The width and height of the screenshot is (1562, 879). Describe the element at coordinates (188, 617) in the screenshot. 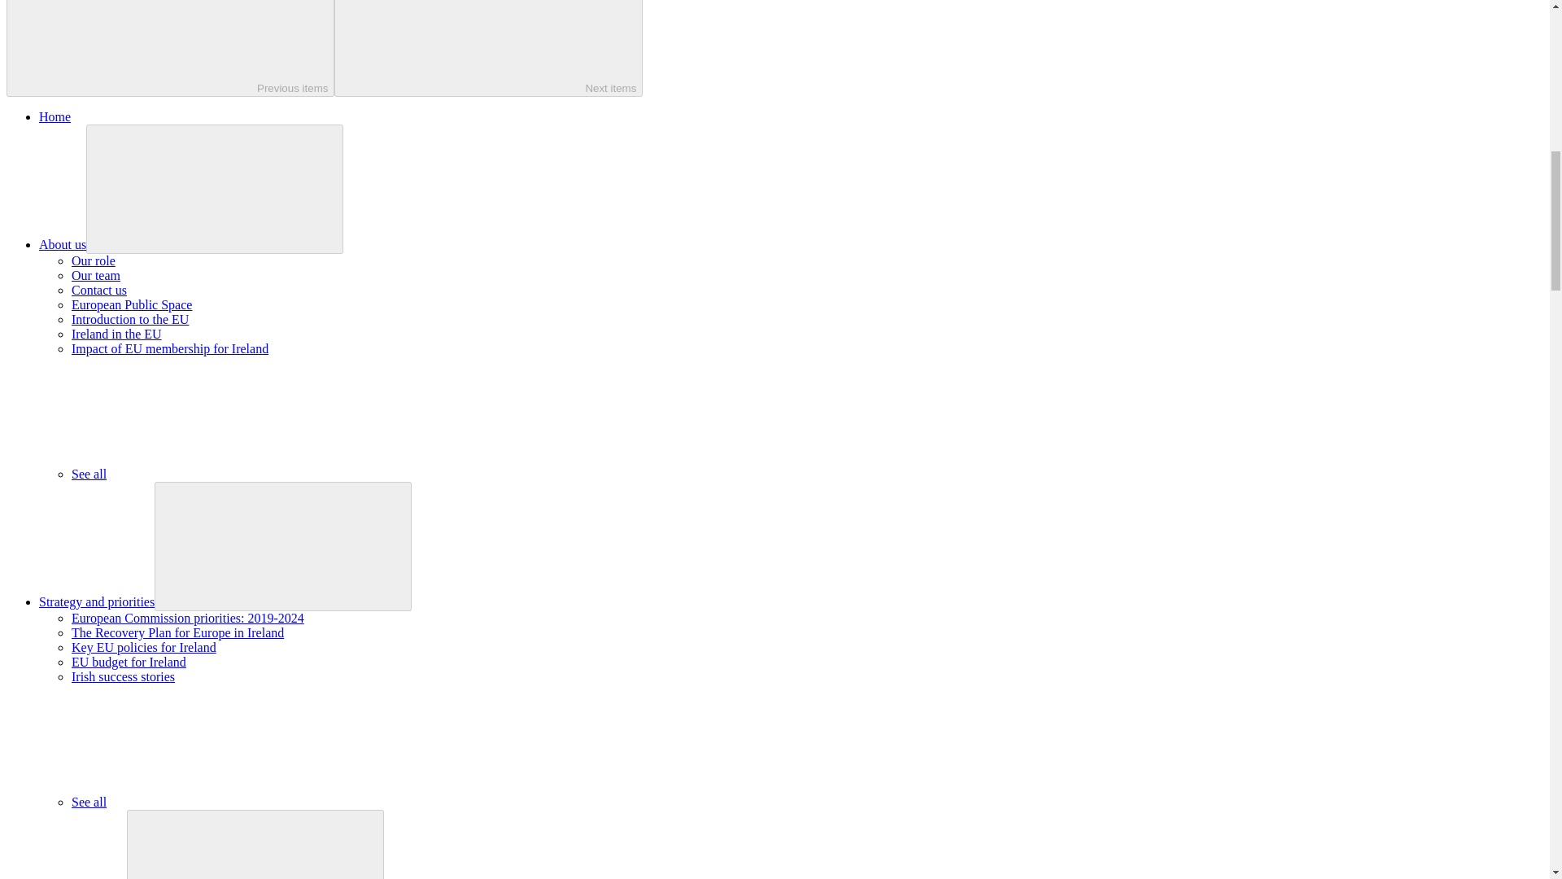

I see `European Commission priorities: 2019-2024` at that location.